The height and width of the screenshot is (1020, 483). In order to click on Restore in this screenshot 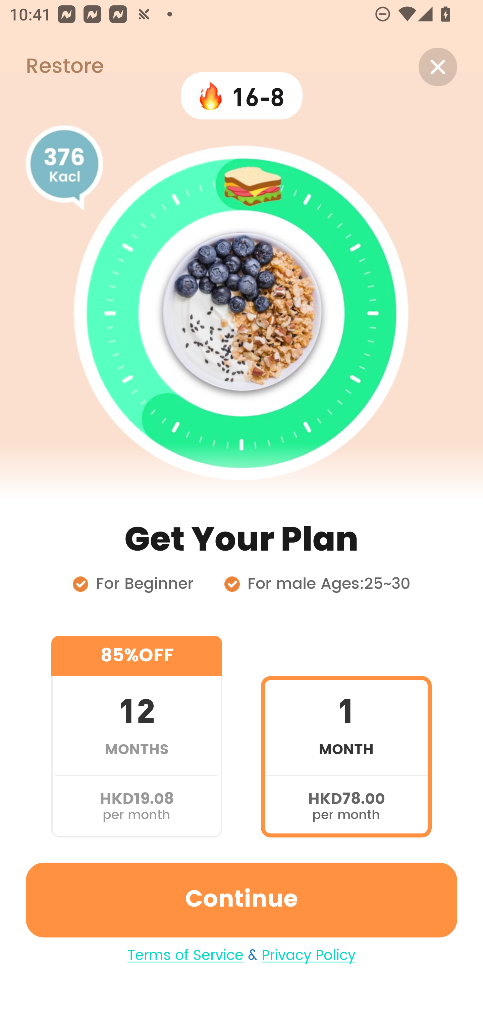, I will do `click(52, 67)`.